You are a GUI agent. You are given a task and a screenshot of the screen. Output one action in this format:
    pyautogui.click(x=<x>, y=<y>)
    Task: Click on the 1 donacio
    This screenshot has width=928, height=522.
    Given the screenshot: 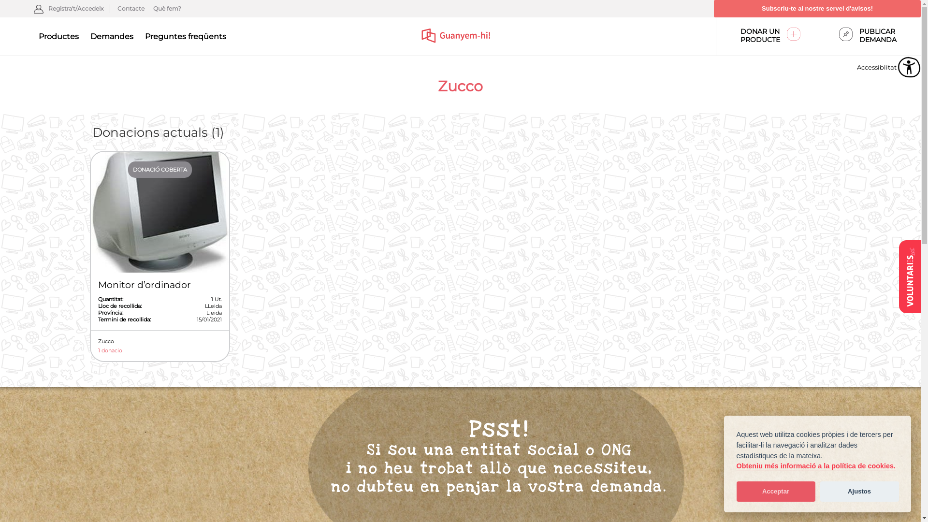 What is the action you would take?
    pyautogui.click(x=159, y=350)
    